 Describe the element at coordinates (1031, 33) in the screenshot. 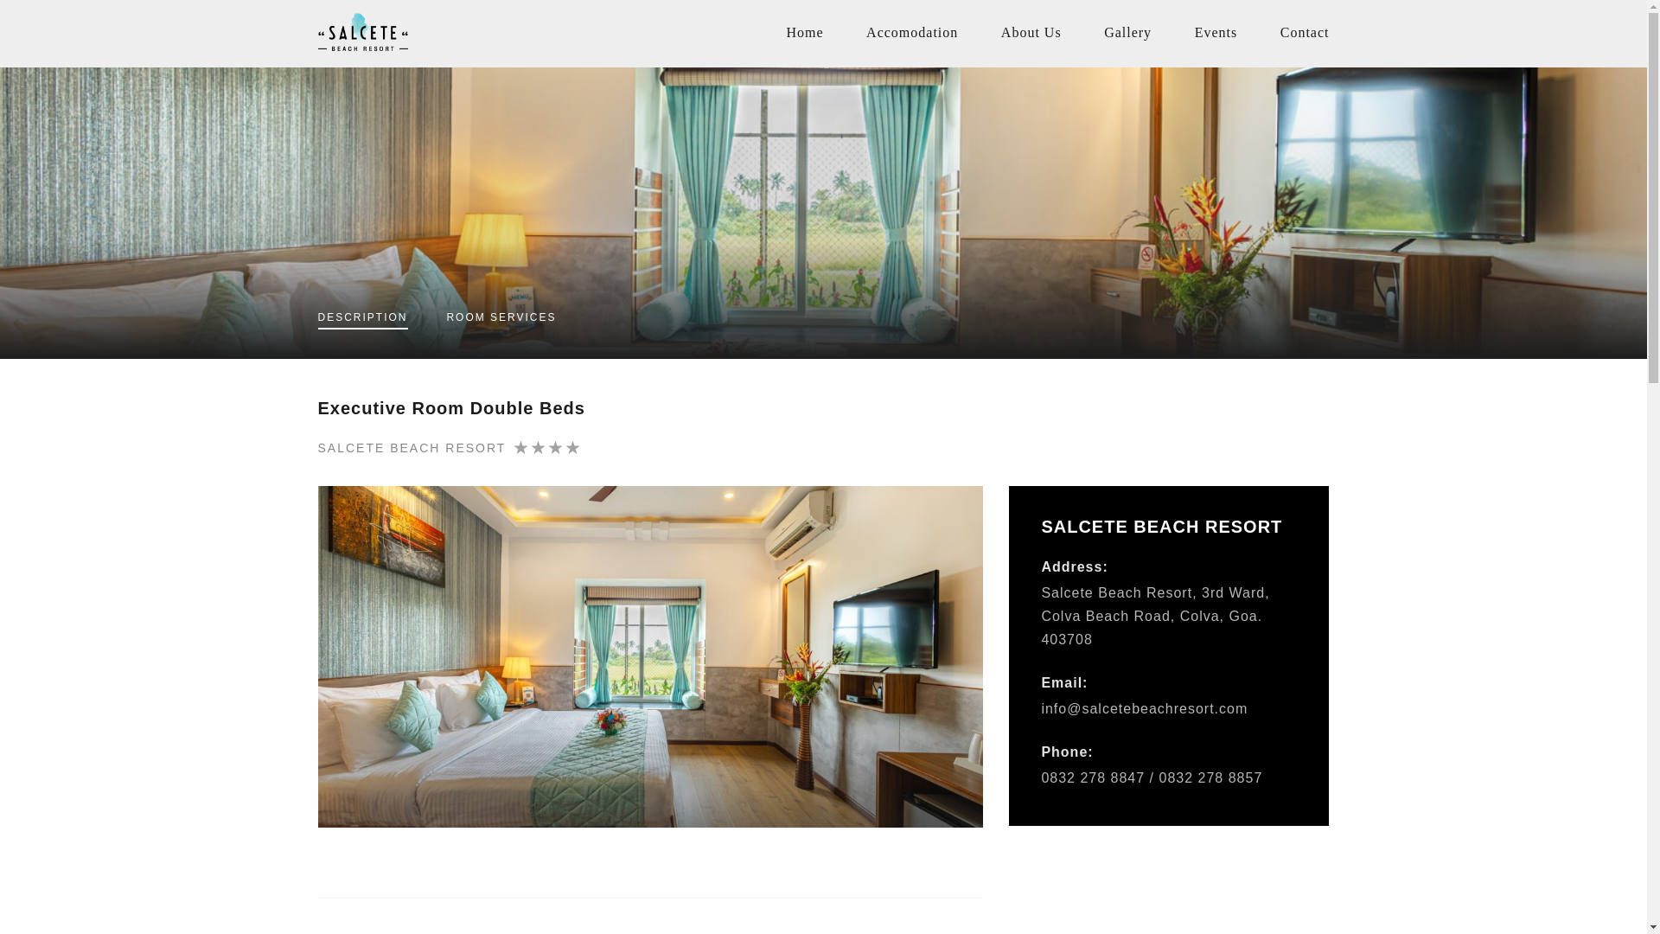

I see `About Us` at that location.